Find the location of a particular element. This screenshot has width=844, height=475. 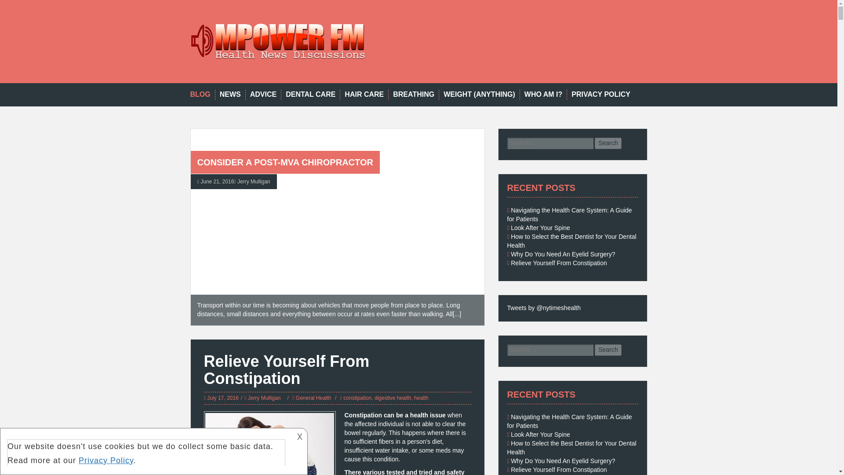

Jerry Mulligan is located at coordinates (265, 398).